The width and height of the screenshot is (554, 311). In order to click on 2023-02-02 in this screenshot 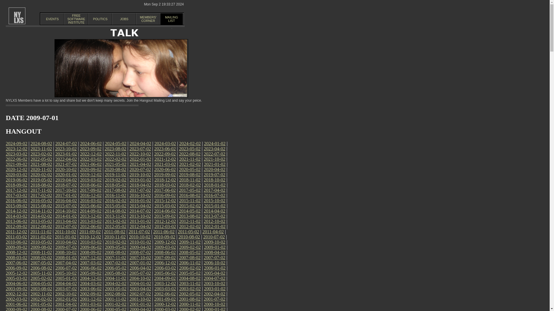, I will do `click(41, 154)`.